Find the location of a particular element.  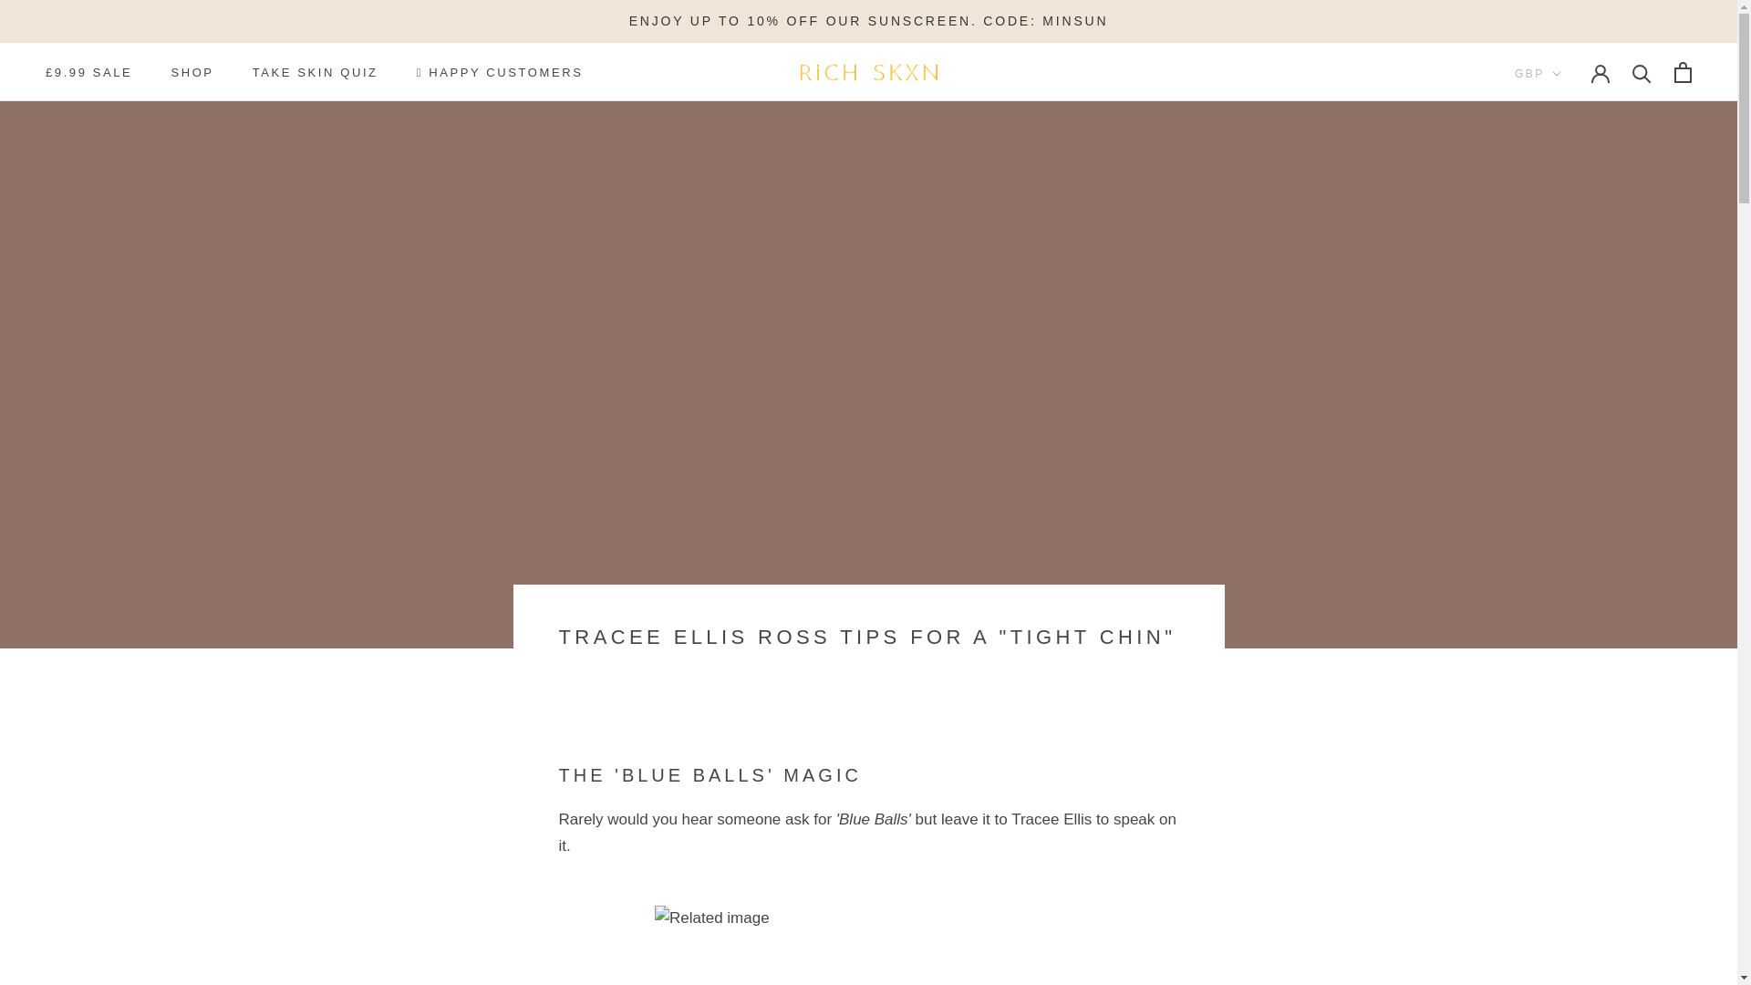

Currency selector is located at coordinates (1538, 73).